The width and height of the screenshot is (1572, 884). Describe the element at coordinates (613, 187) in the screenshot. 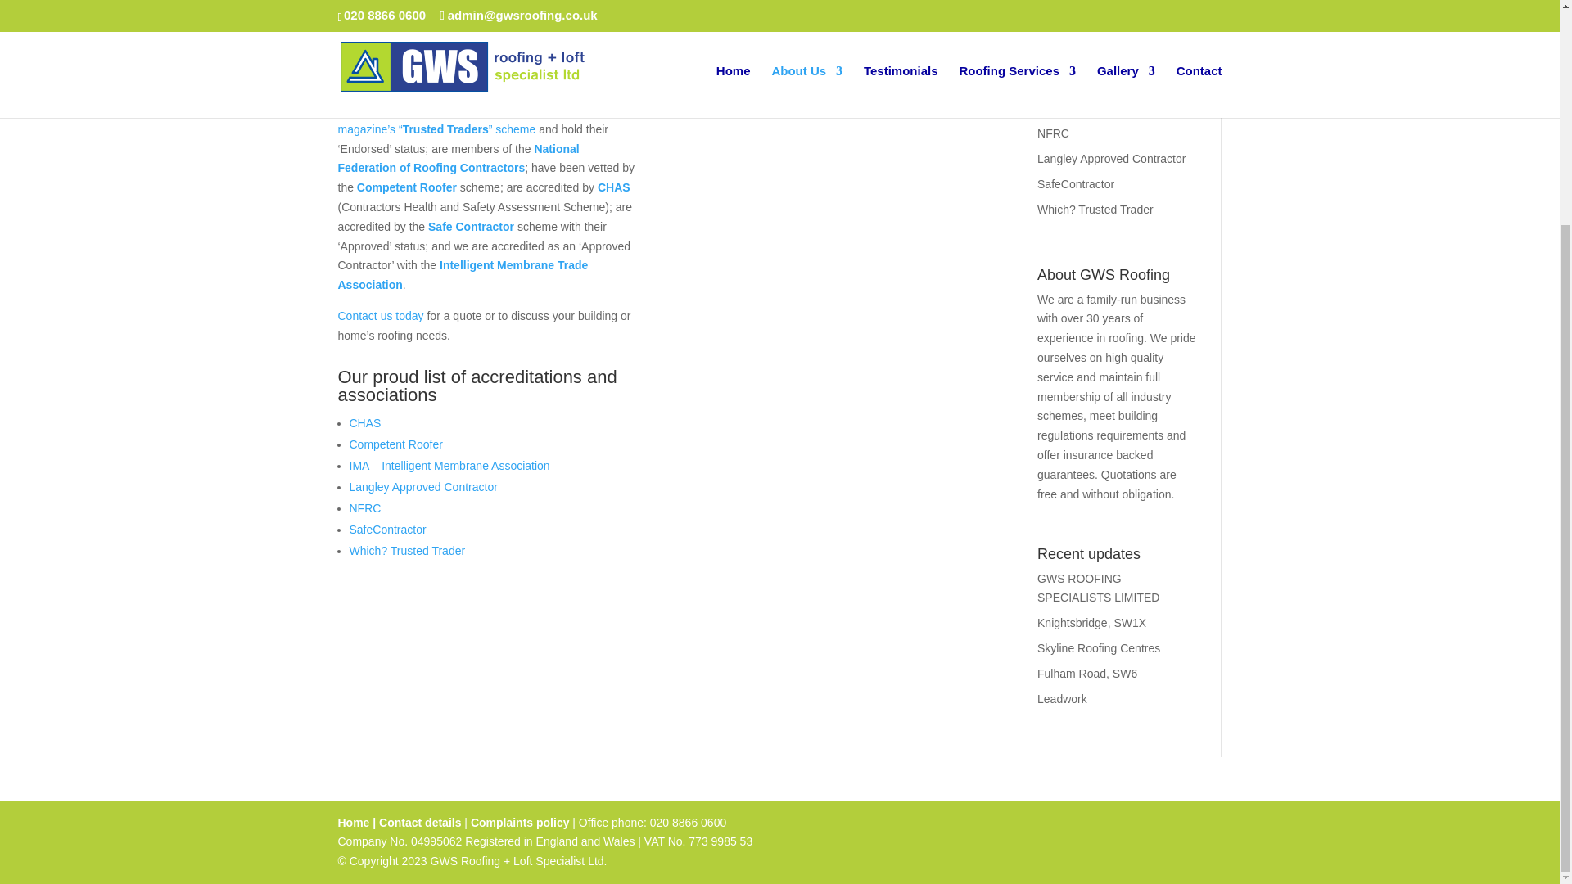

I see `CHAS` at that location.